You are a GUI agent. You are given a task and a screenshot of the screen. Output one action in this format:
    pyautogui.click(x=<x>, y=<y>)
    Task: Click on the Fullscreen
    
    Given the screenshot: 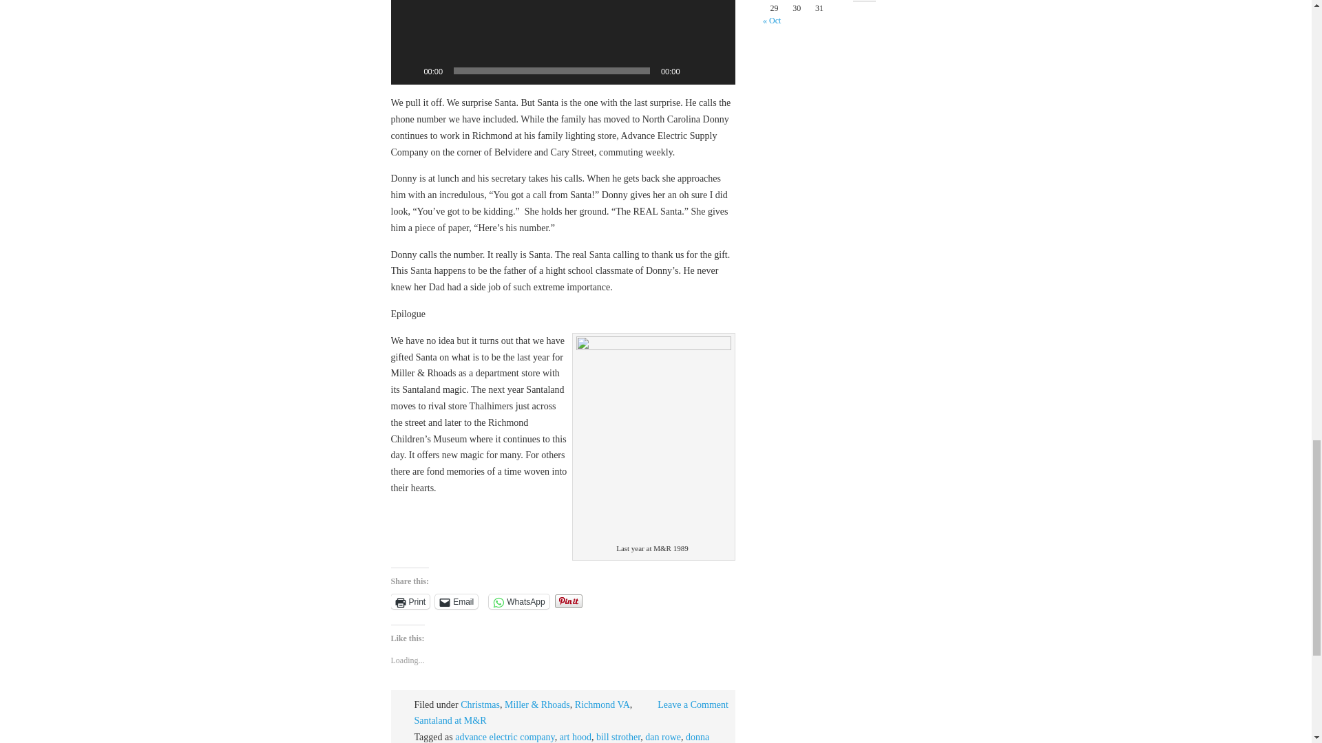 What is the action you would take?
    pyautogui.click(x=717, y=70)
    